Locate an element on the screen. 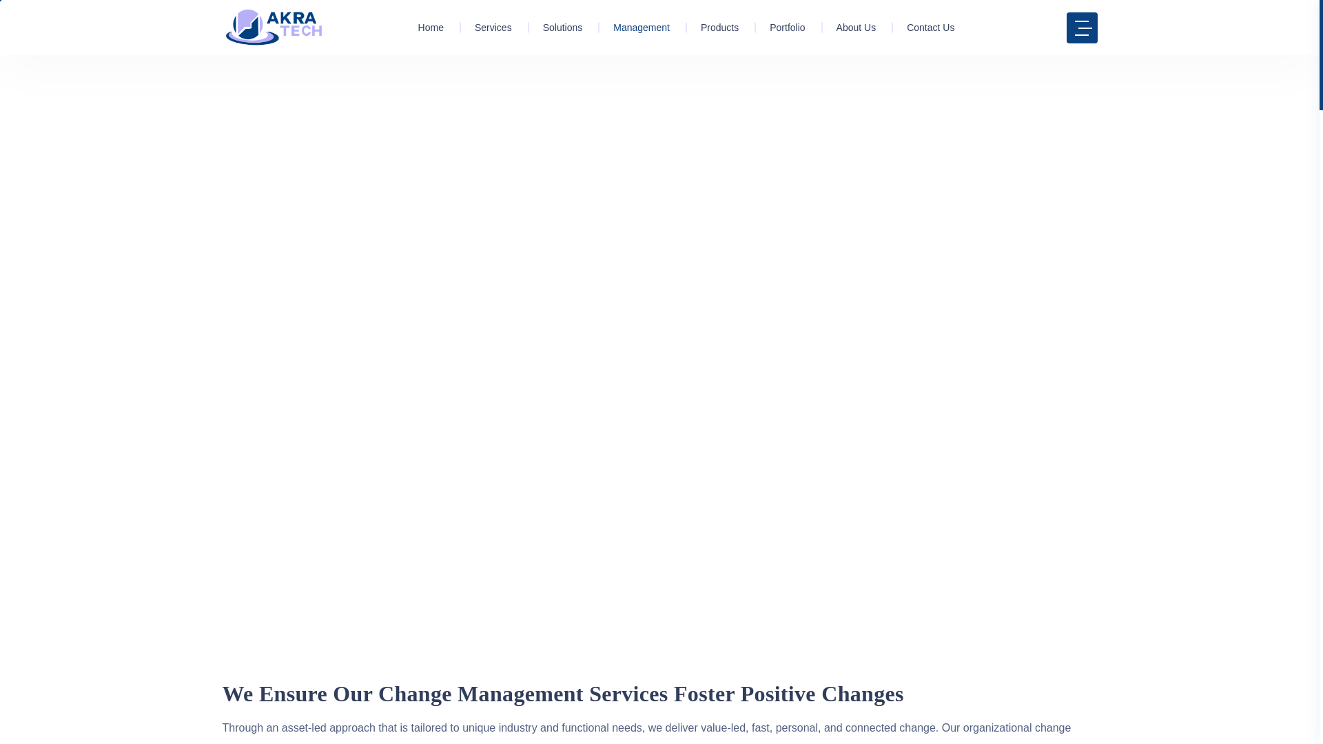  Solutions is located at coordinates (558, 28).